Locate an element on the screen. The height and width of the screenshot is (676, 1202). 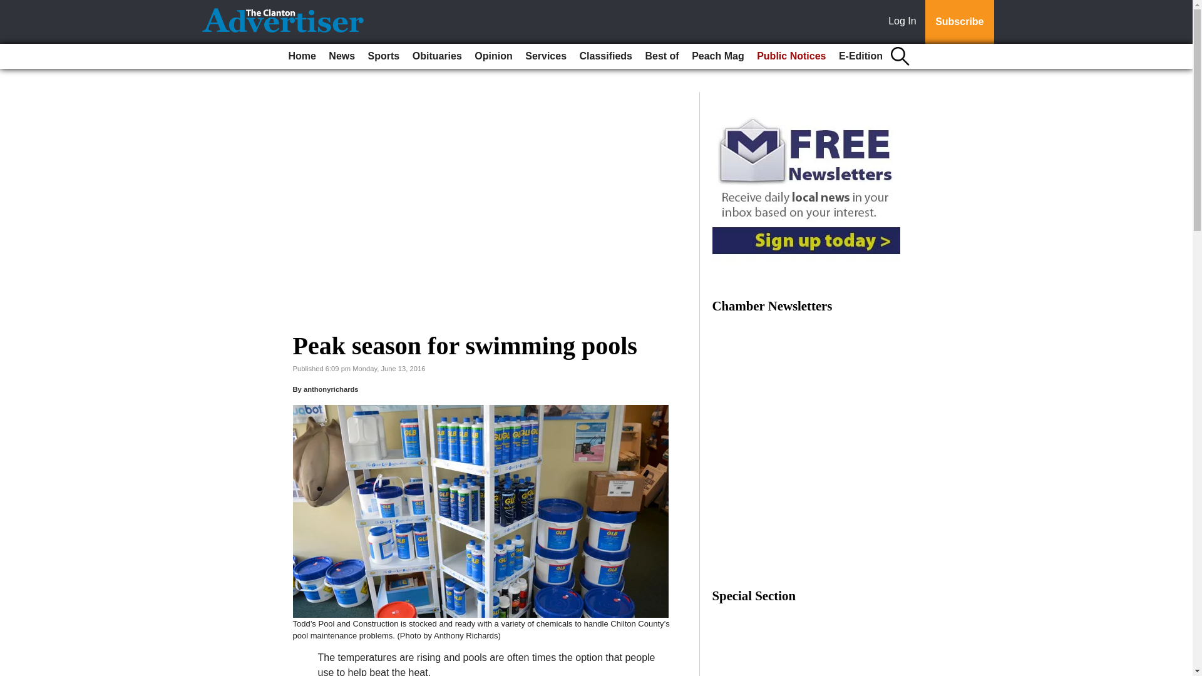
Obituaries is located at coordinates (437, 56).